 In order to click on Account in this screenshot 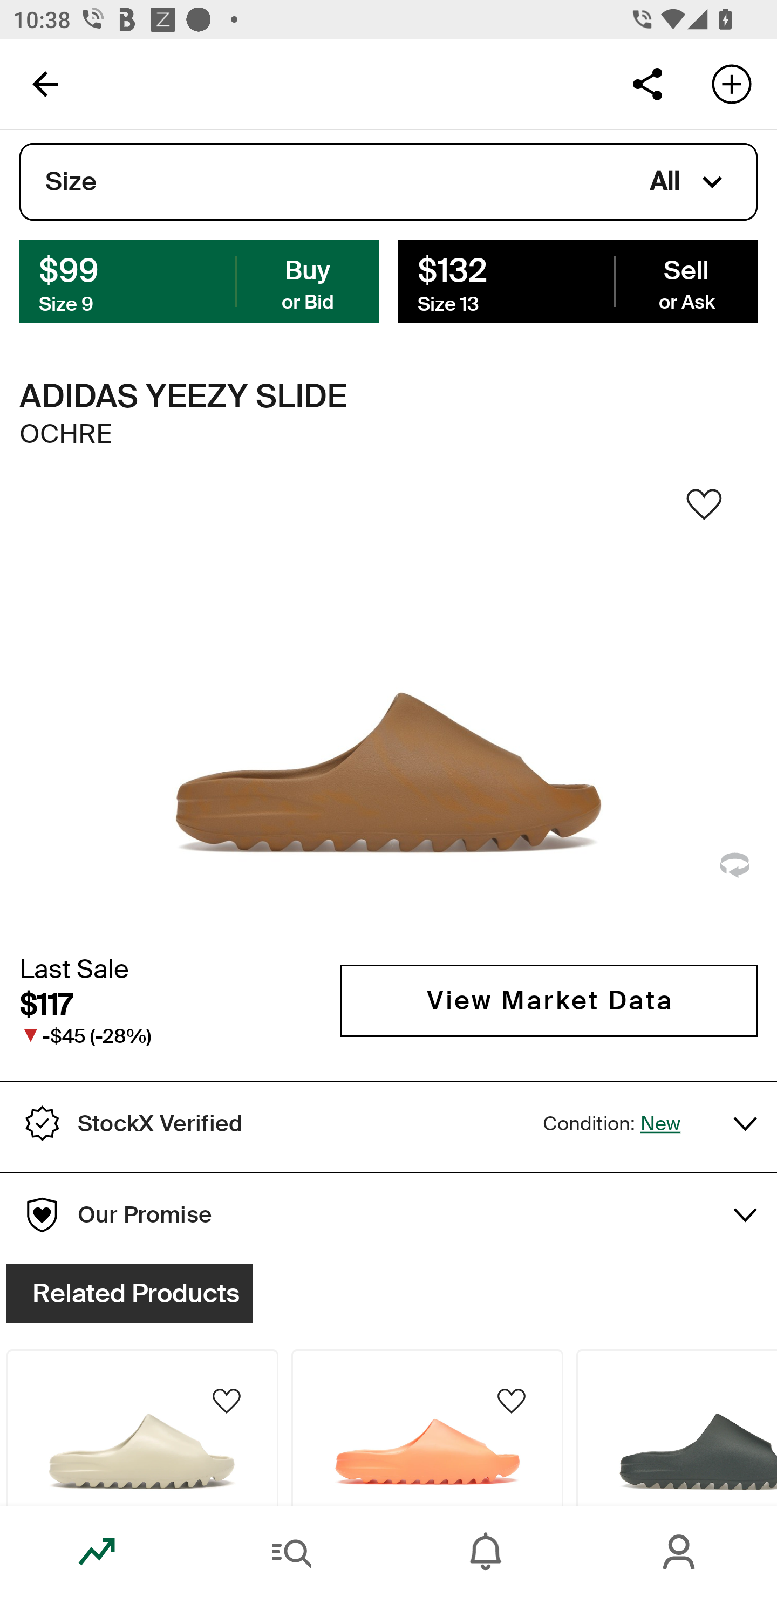, I will do `click(680, 1552)`.